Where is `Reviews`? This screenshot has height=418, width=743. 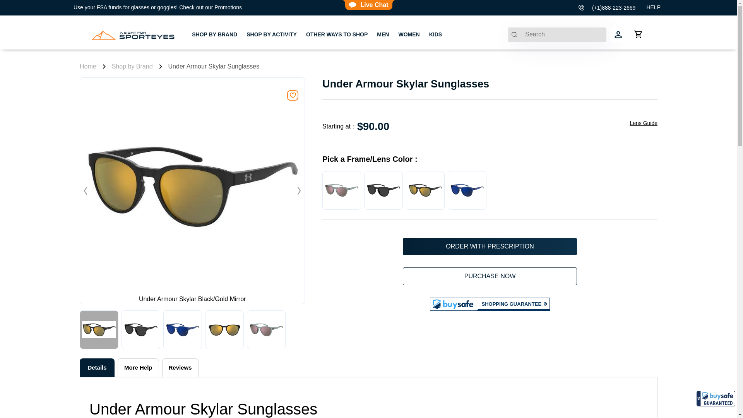 Reviews is located at coordinates (368, 368).